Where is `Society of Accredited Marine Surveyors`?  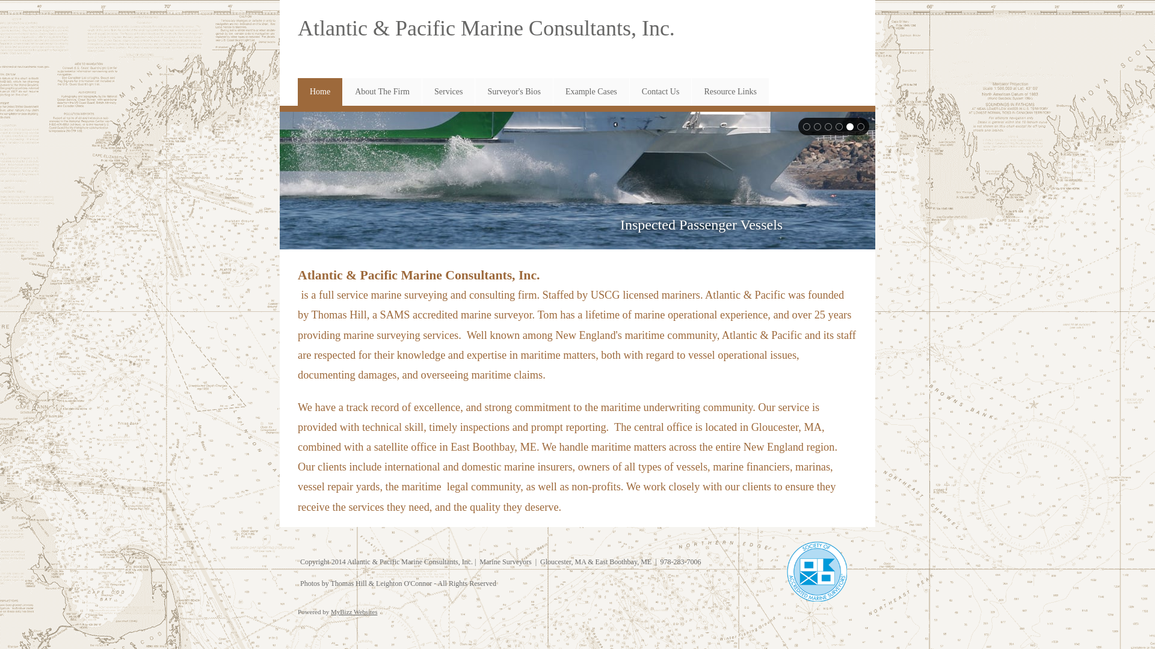
Society of Accredited Marine Surveyors is located at coordinates (817, 571).